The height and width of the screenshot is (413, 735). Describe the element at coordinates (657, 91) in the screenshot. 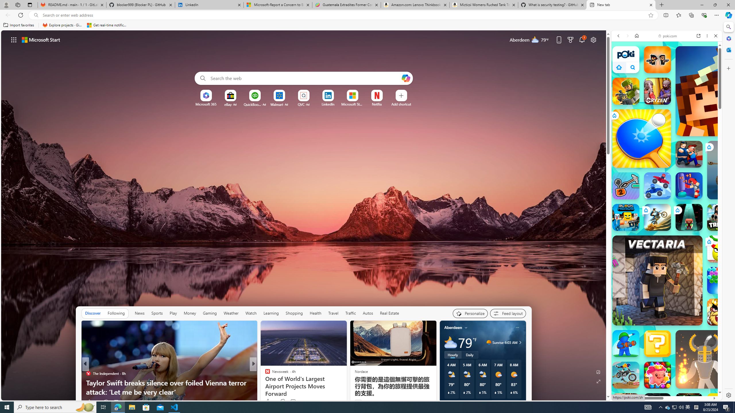

I see `Cryzen.io` at that location.